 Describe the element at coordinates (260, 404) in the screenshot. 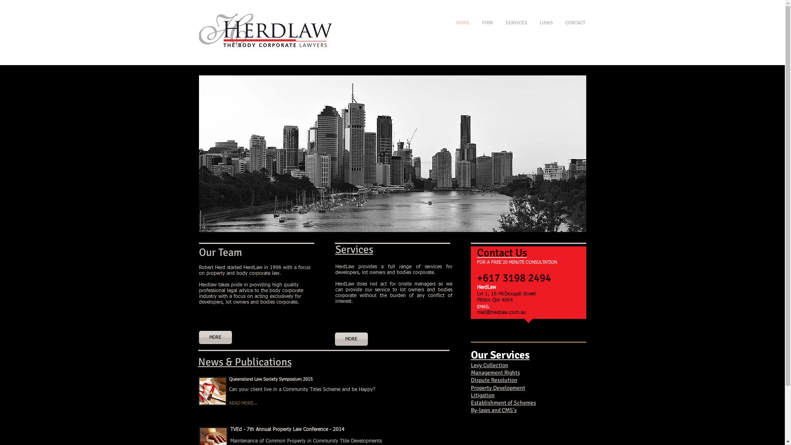

I see `READ MORE...` at that location.